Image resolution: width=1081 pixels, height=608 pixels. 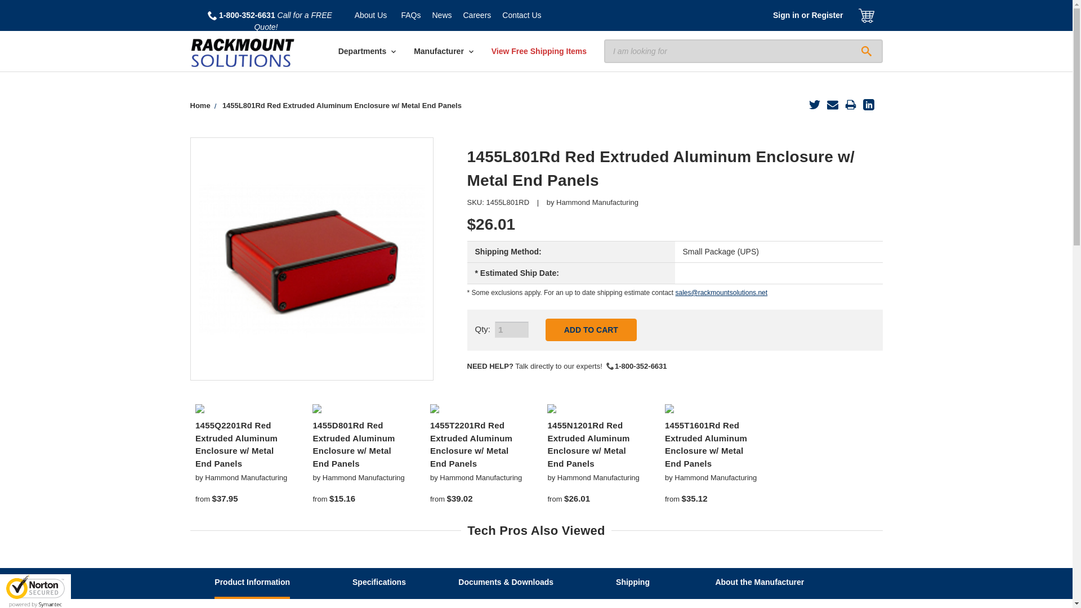 What do you see at coordinates (242, 53) in the screenshot?
I see `Rackmount Solutions` at bounding box center [242, 53].